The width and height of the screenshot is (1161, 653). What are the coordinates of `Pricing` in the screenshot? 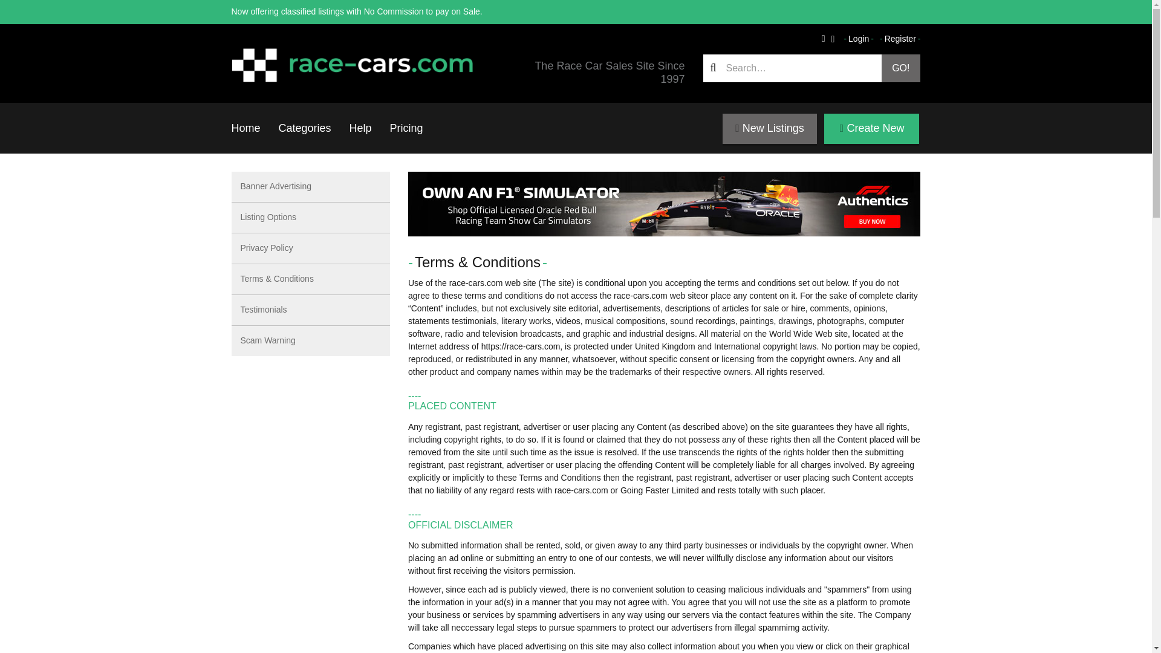 It's located at (406, 128).